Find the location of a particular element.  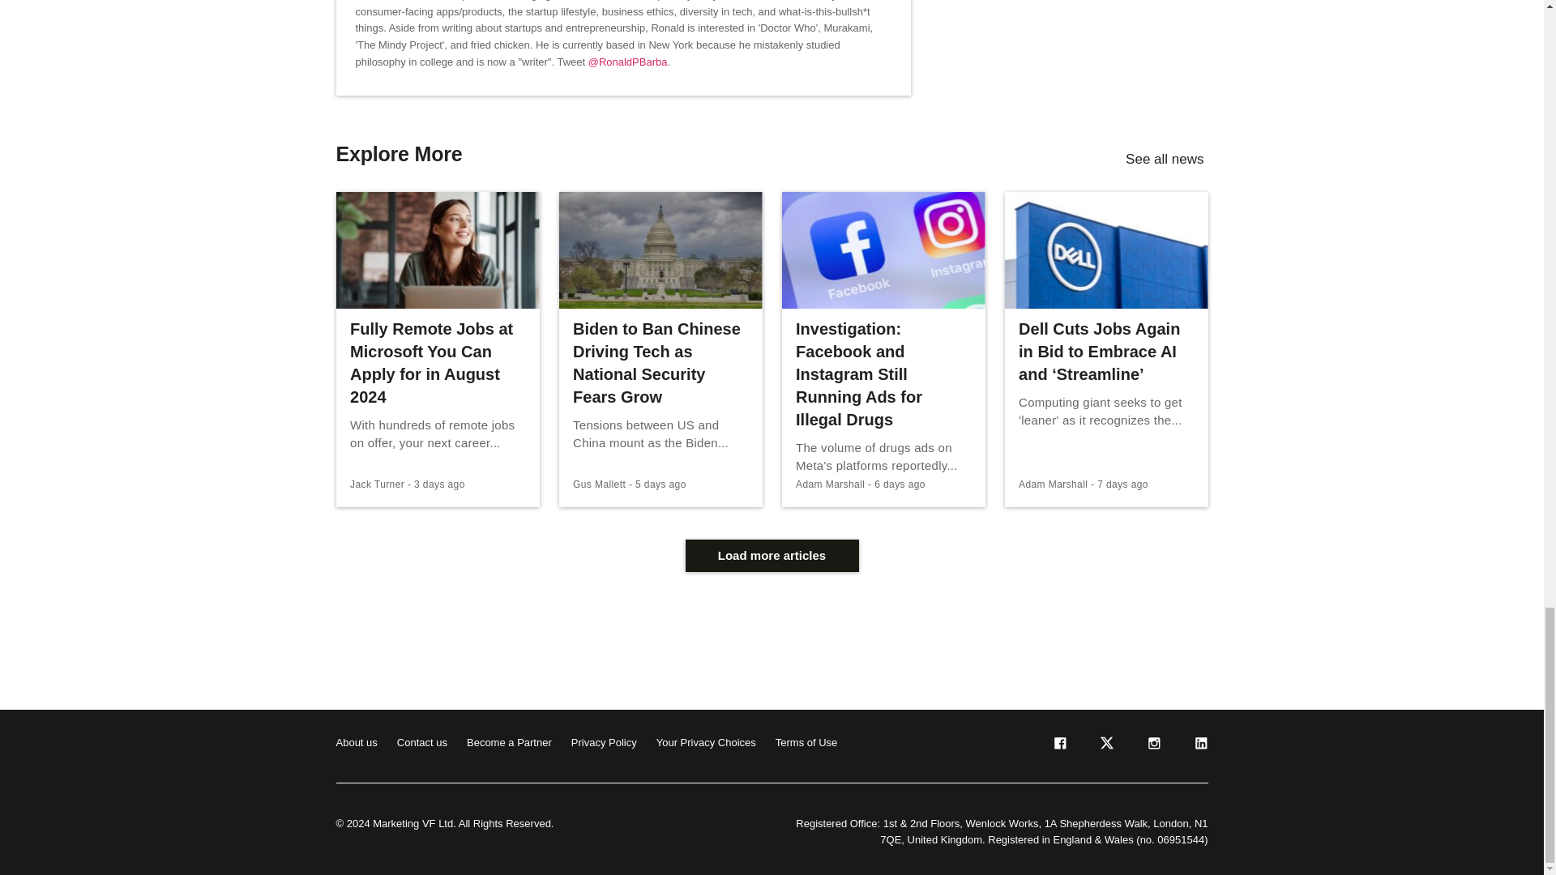

facebook is located at coordinates (1058, 745).